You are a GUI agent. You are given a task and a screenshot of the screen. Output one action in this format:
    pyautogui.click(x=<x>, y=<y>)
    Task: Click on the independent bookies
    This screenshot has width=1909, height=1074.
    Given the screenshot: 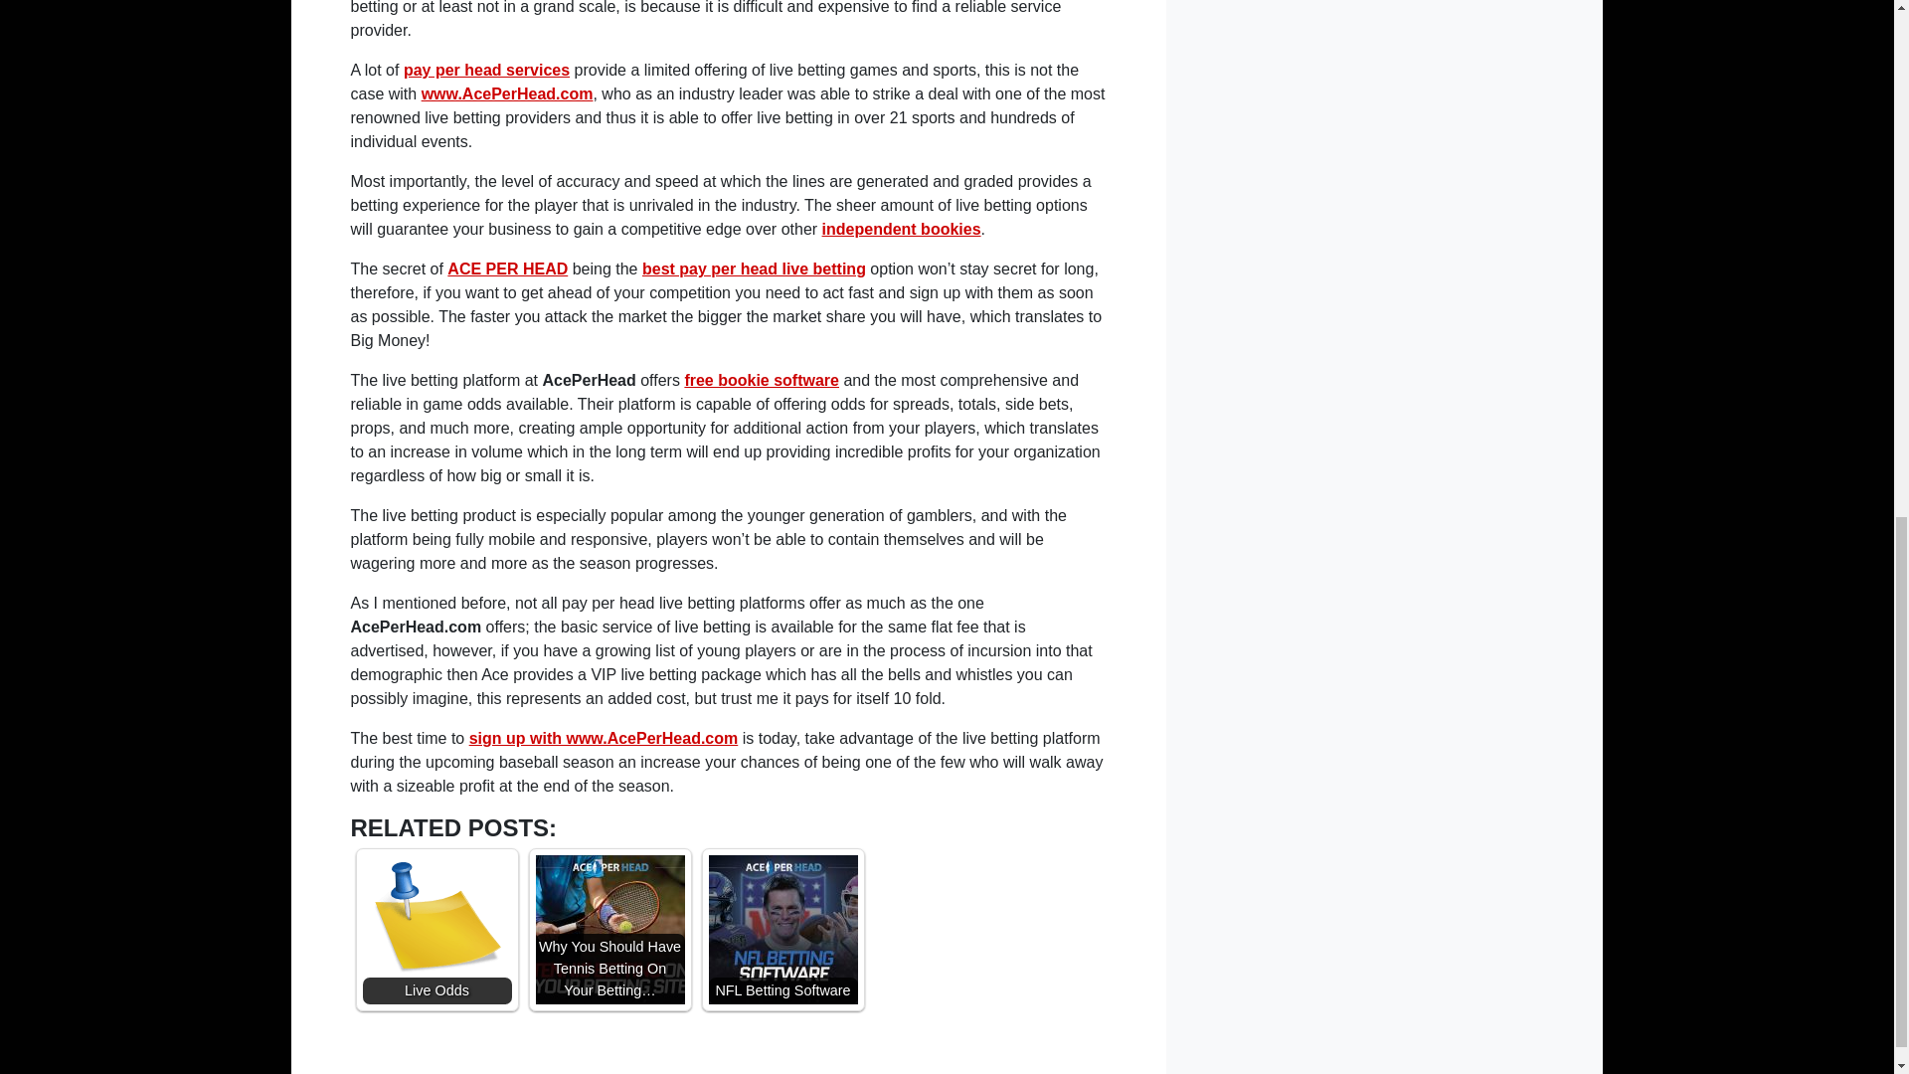 What is the action you would take?
    pyautogui.click(x=901, y=229)
    